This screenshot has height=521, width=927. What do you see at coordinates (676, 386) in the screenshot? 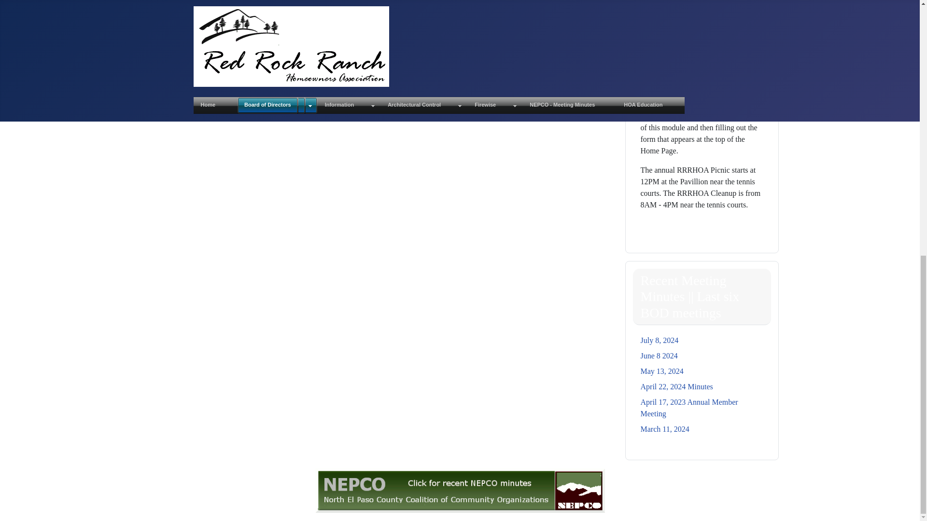
I see `April 22, 2024 Minutes` at bounding box center [676, 386].